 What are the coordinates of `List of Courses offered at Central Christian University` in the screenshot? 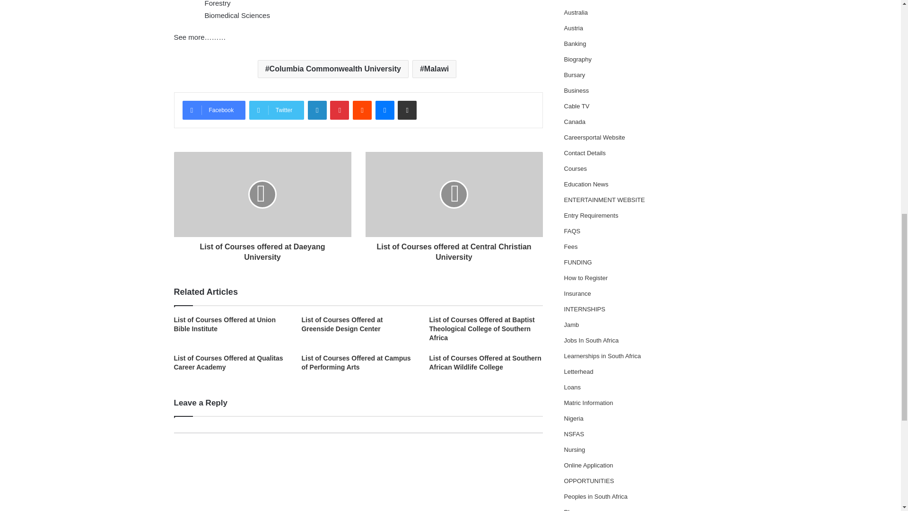 It's located at (453, 250).